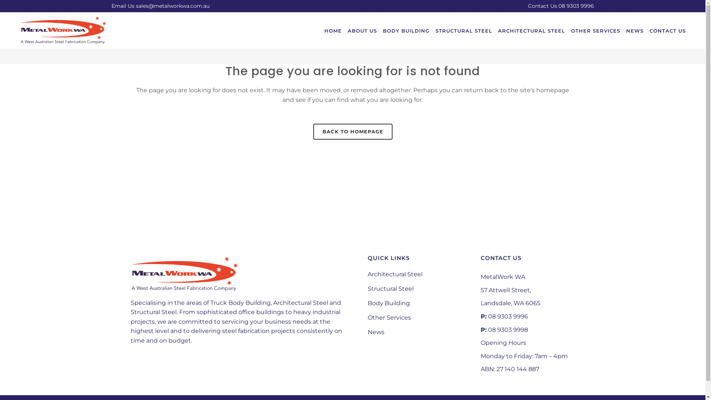  What do you see at coordinates (635, 31) in the screenshot?
I see `NEWS` at bounding box center [635, 31].